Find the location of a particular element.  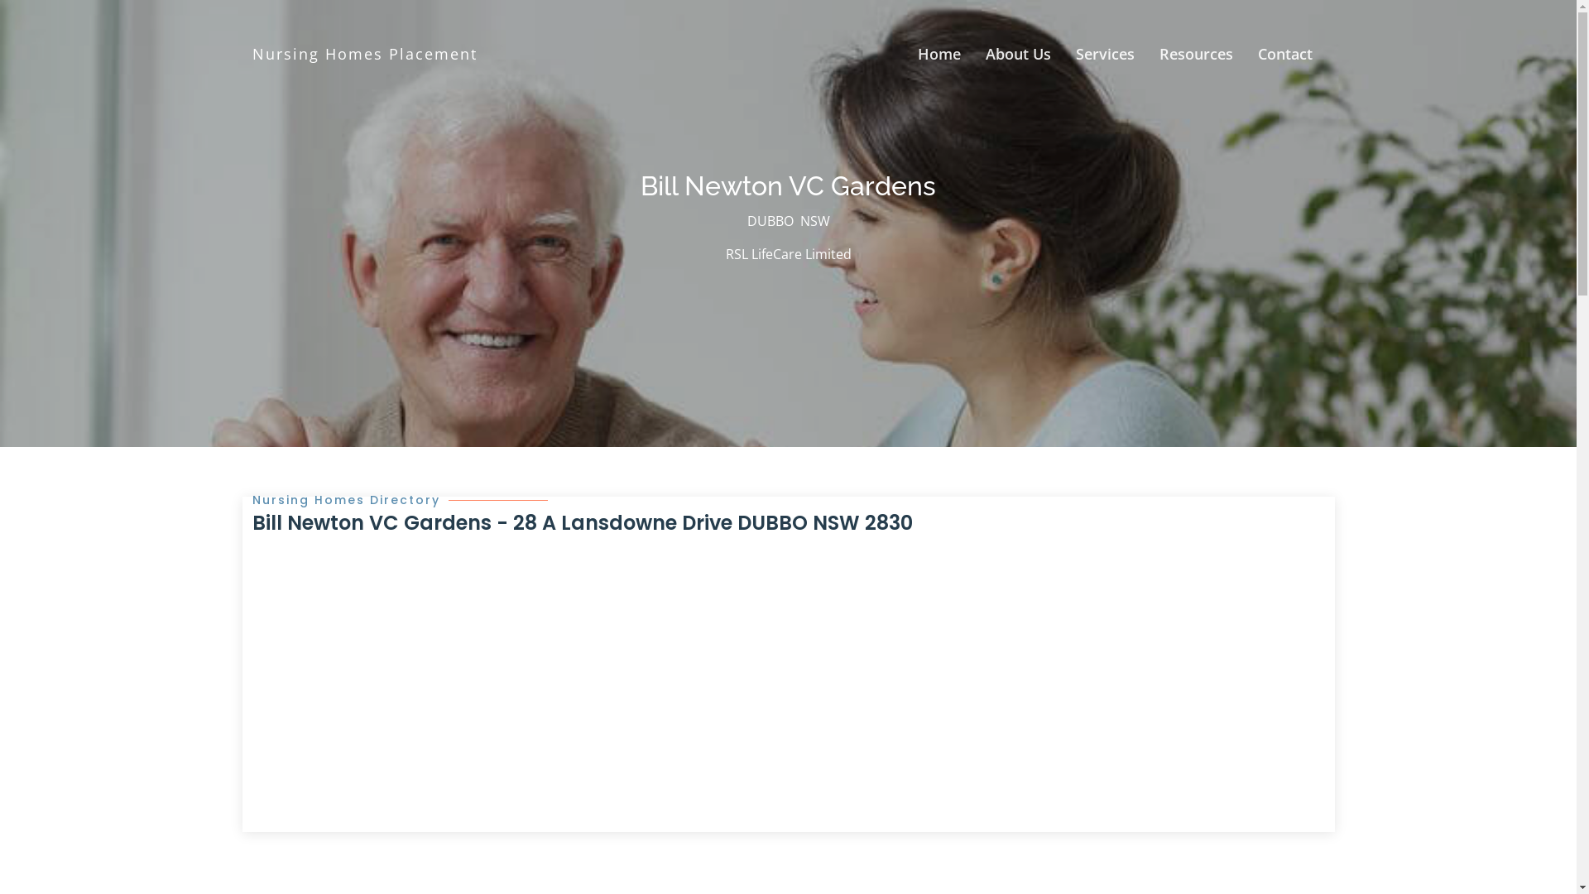

Resources is located at coordinates (1197, 55).